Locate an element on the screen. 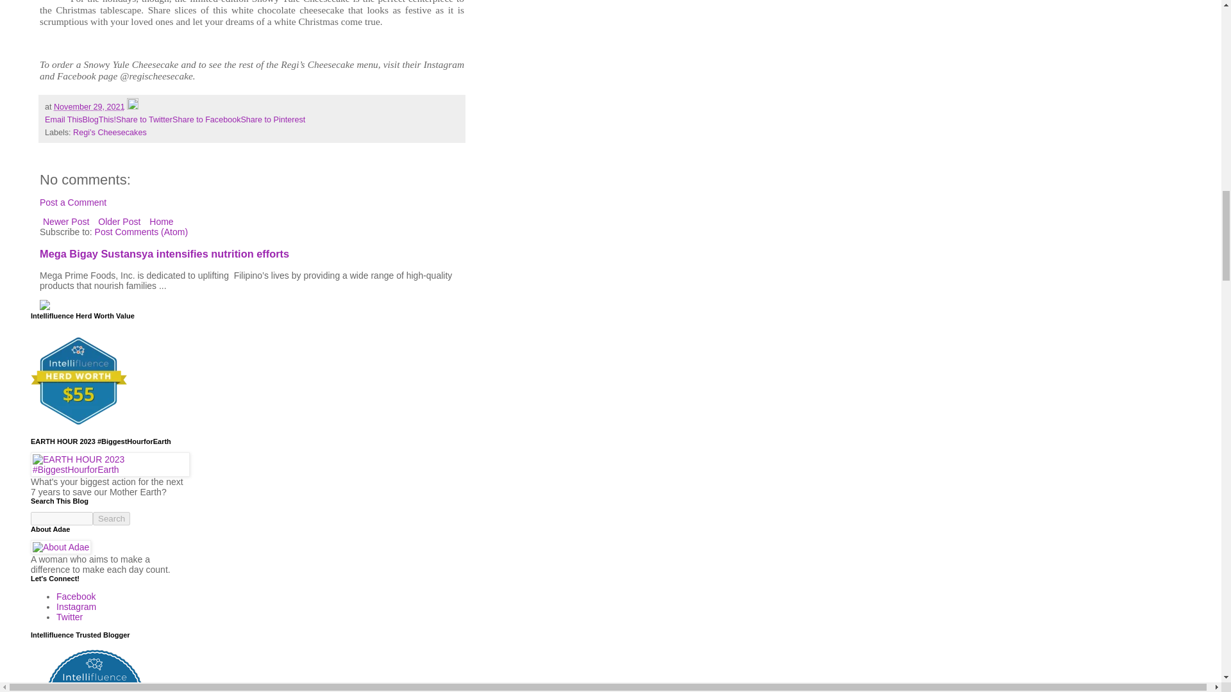 The width and height of the screenshot is (1231, 692). Older Post is located at coordinates (119, 221).